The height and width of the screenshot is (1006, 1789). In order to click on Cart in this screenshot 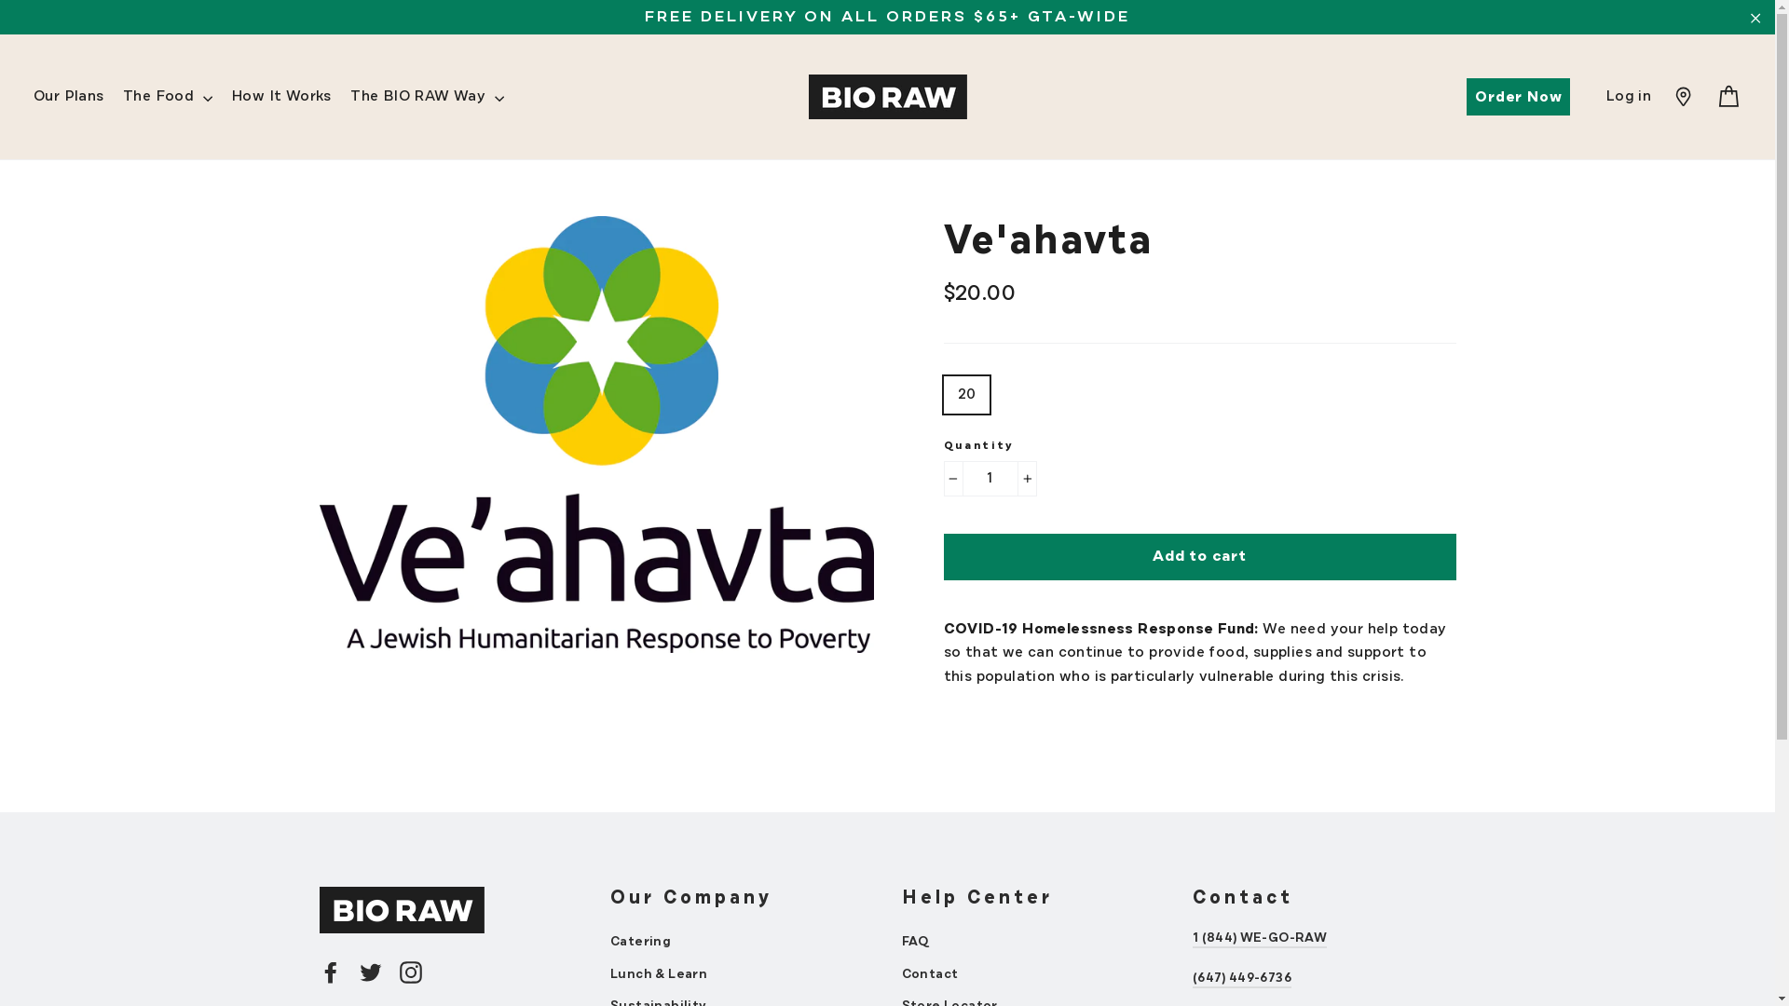, I will do `click(1728, 97)`.